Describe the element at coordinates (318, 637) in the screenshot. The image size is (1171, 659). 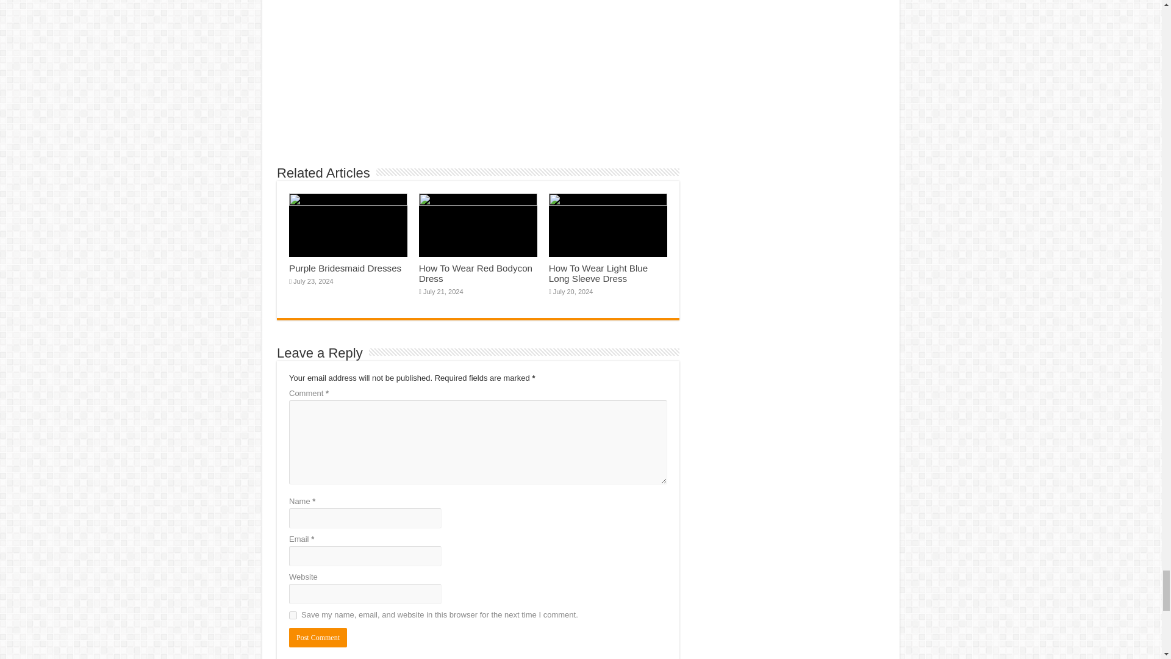
I see `Post Comment` at that location.